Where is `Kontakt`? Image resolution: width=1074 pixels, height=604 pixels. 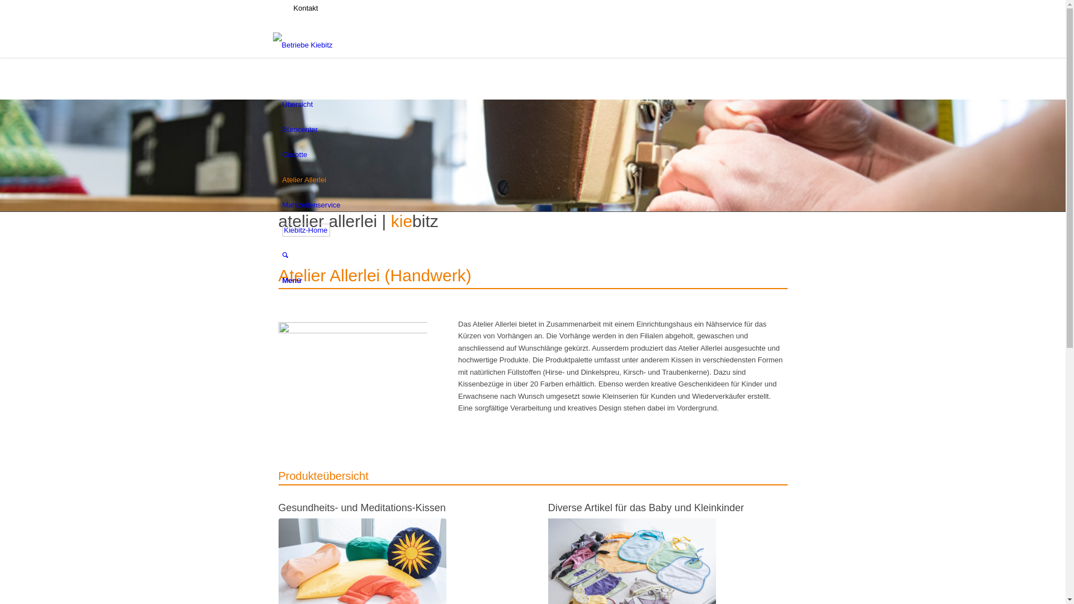 Kontakt is located at coordinates (305, 8).